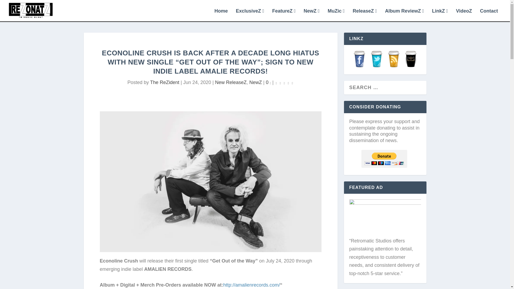 The height and width of the screenshot is (289, 514). I want to click on Home, so click(221, 15).